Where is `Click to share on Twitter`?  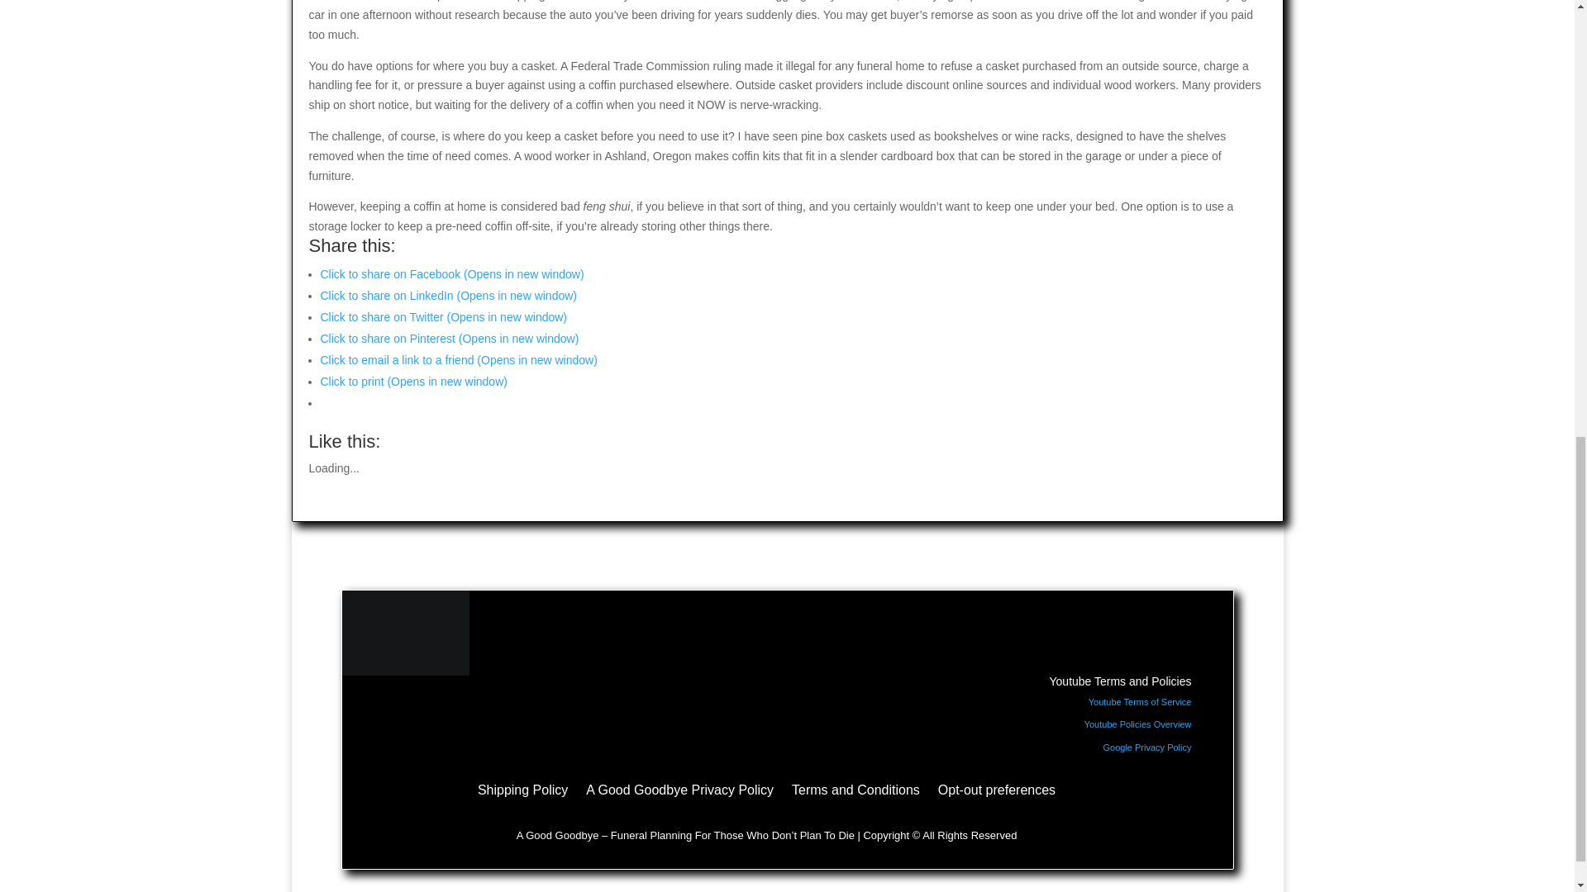
Click to share on Twitter is located at coordinates (444, 317).